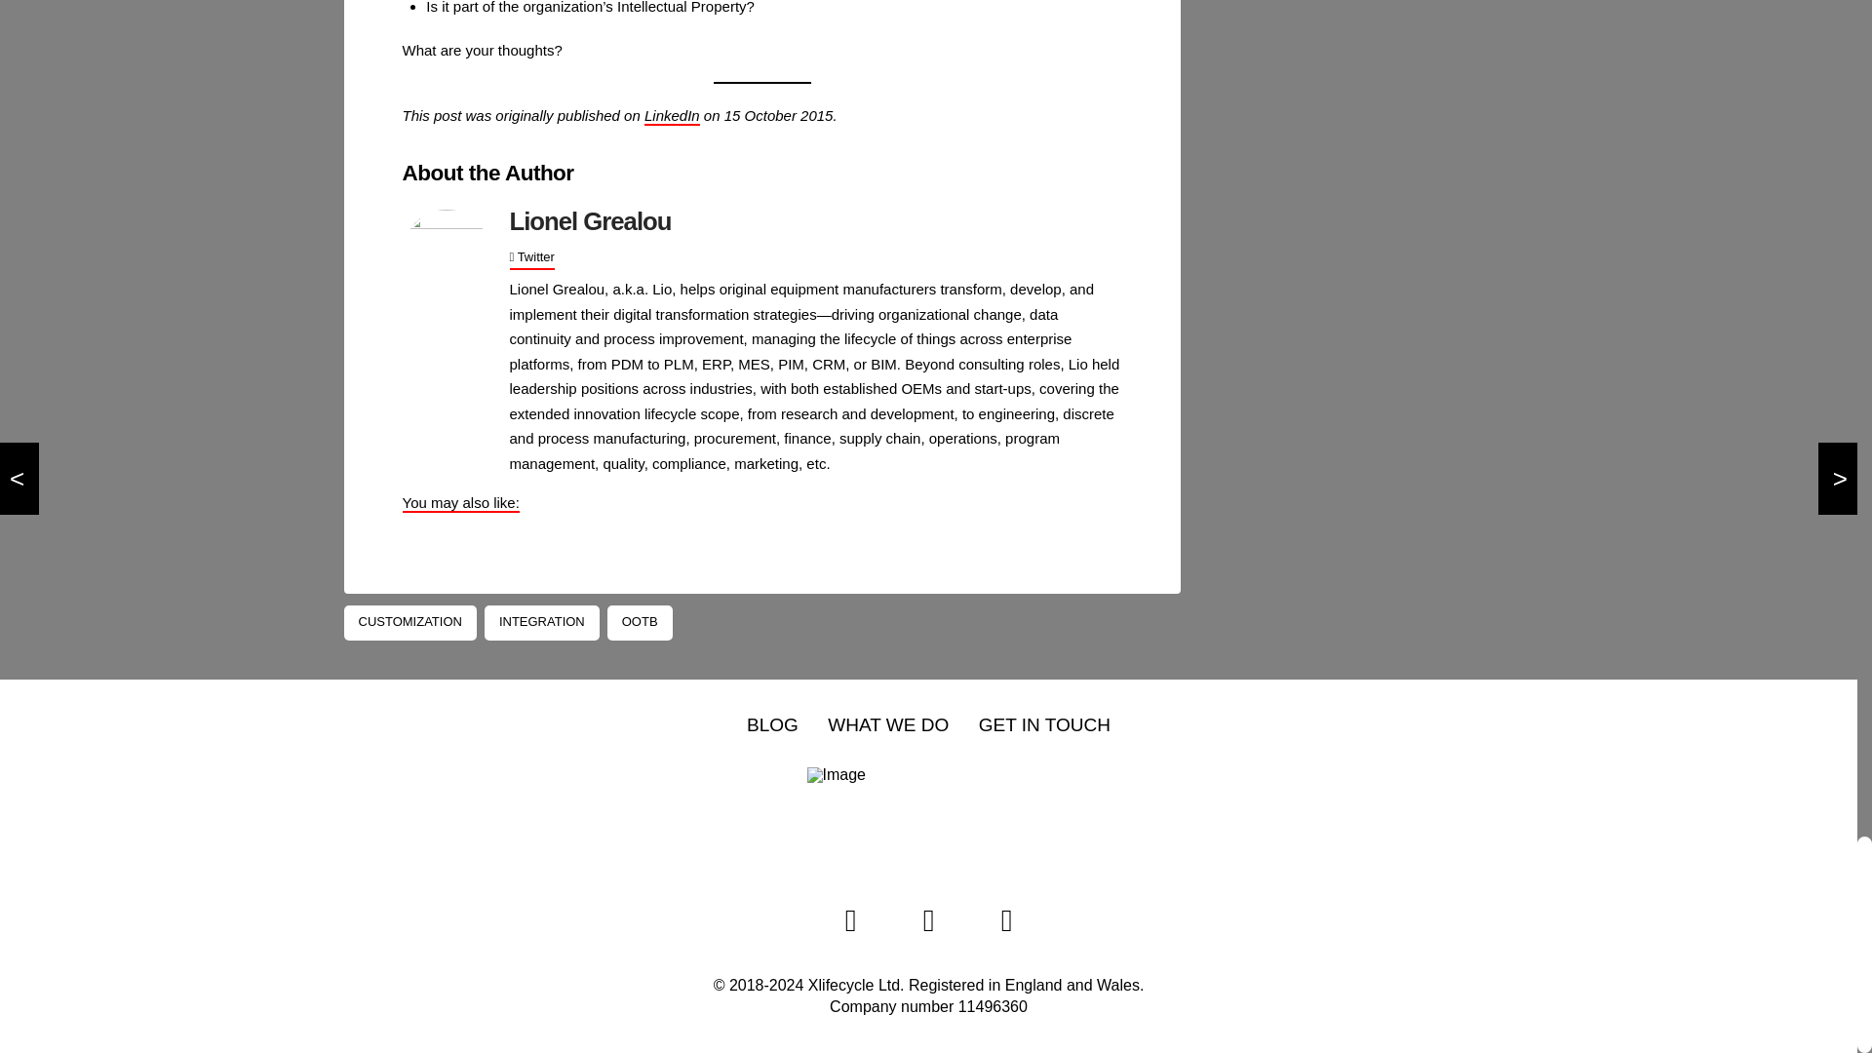 The height and width of the screenshot is (1053, 1872). I want to click on INTEGRATION, so click(542, 622).